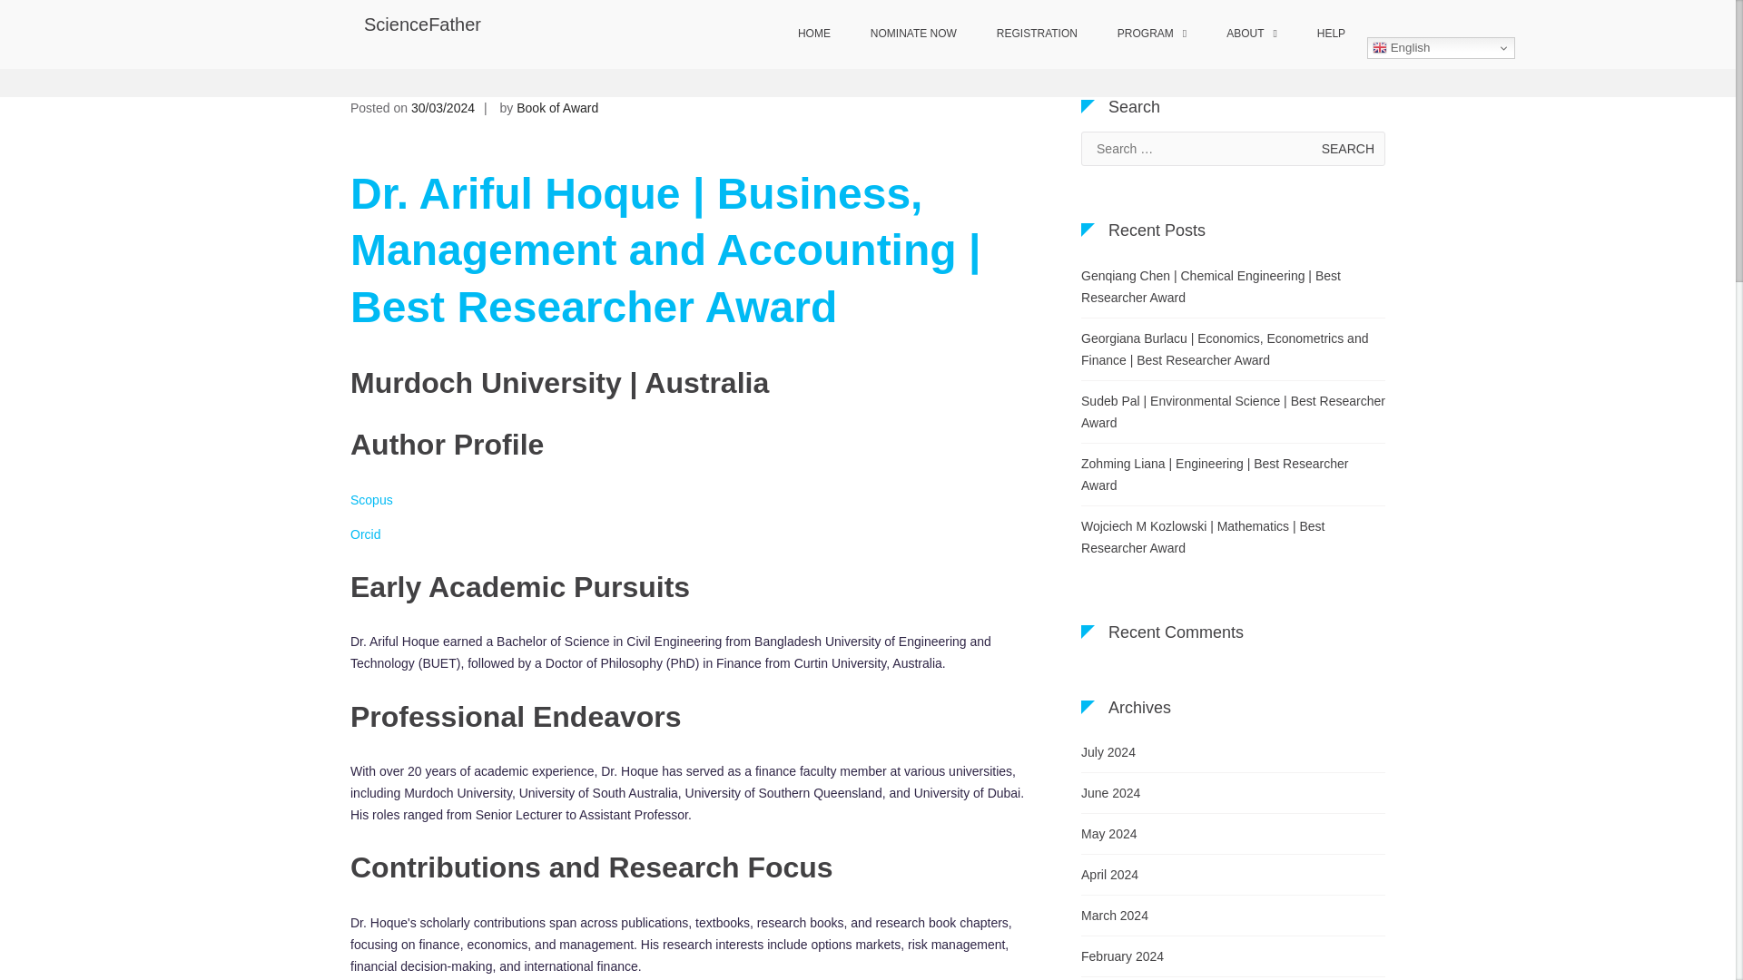 The width and height of the screenshot is (1743, 980). Describe the element at coordinates (556, 108) in the screenshot. I see `Book of Award` at that location.